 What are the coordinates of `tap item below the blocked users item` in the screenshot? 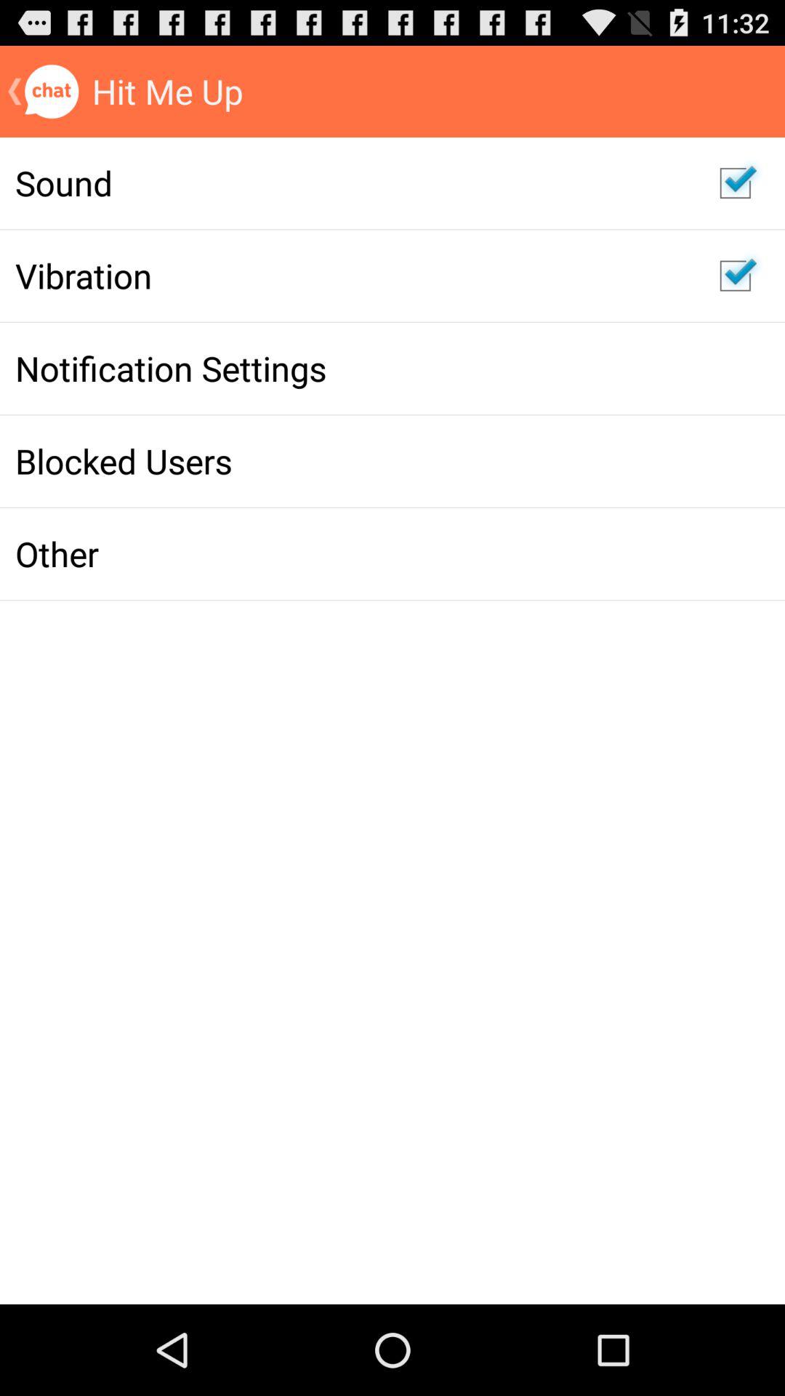 It's located at (352, 553).